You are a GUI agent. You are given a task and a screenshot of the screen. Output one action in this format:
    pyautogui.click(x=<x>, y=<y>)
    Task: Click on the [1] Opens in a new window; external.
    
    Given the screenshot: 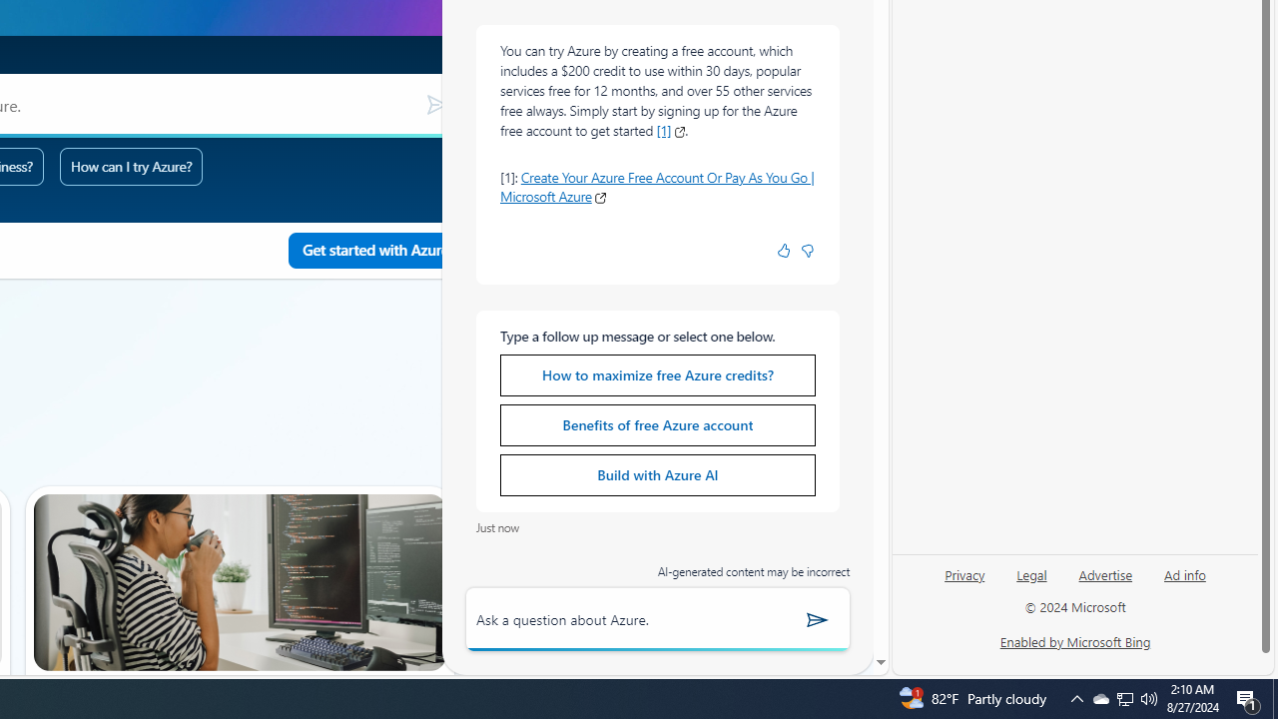 What is the action you would take?
    pyautogui.click(x=671, y=130)
    